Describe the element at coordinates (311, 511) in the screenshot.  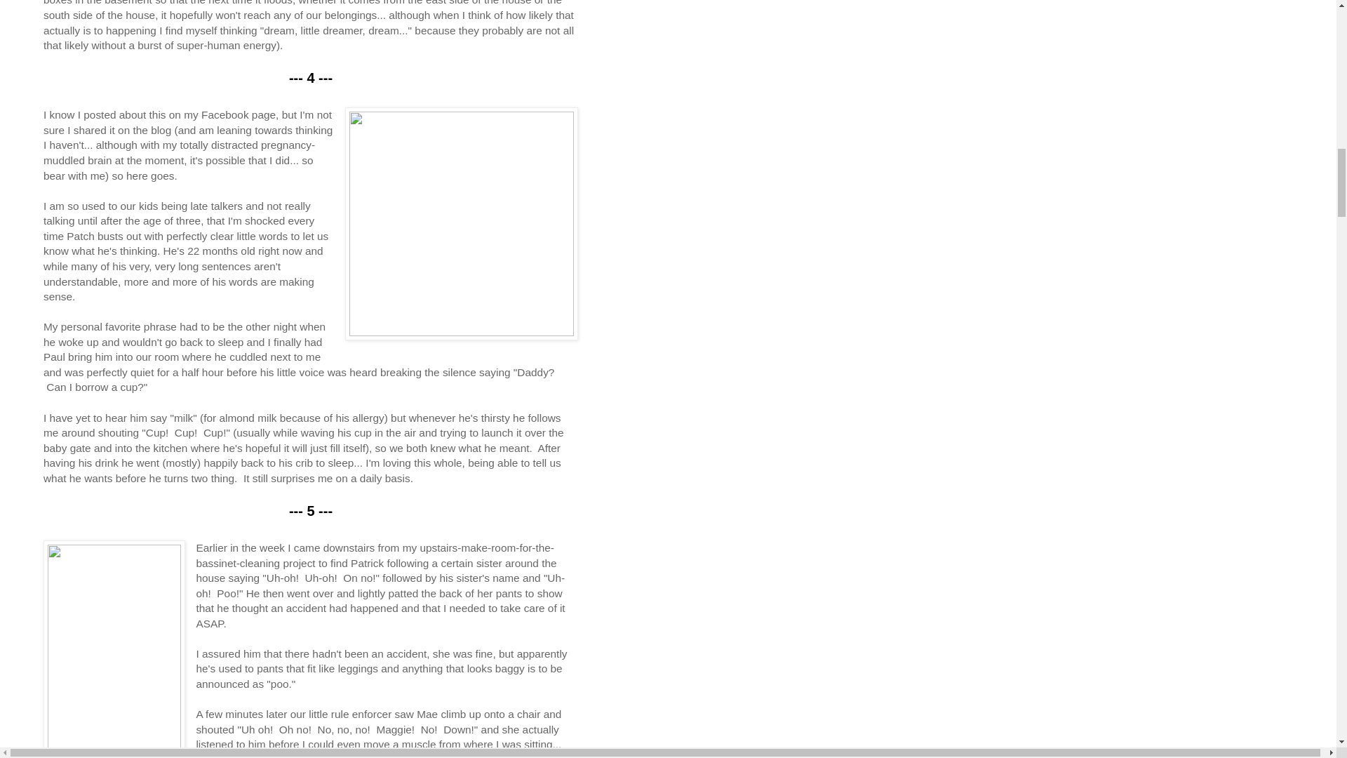
I see `--- 5 ---` at that location.